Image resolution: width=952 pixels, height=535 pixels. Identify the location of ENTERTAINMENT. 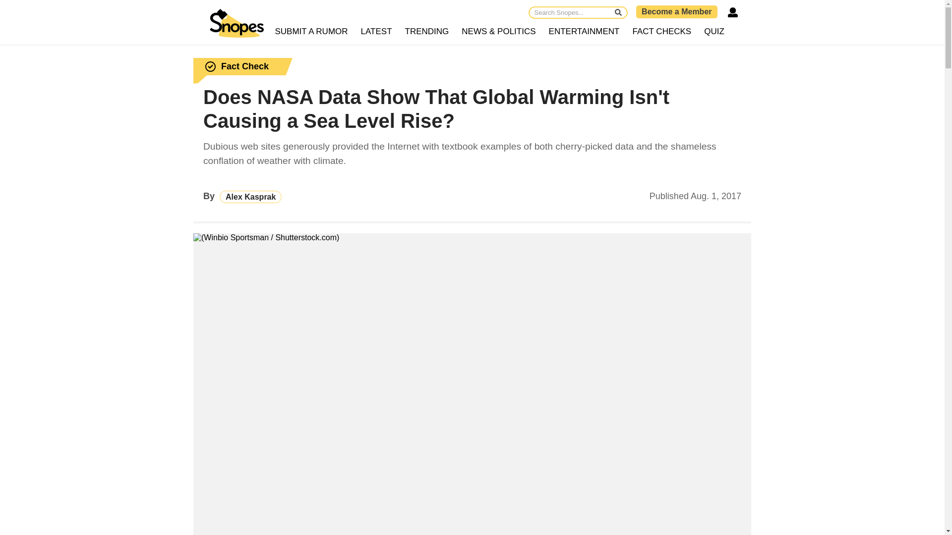
(584, 32).